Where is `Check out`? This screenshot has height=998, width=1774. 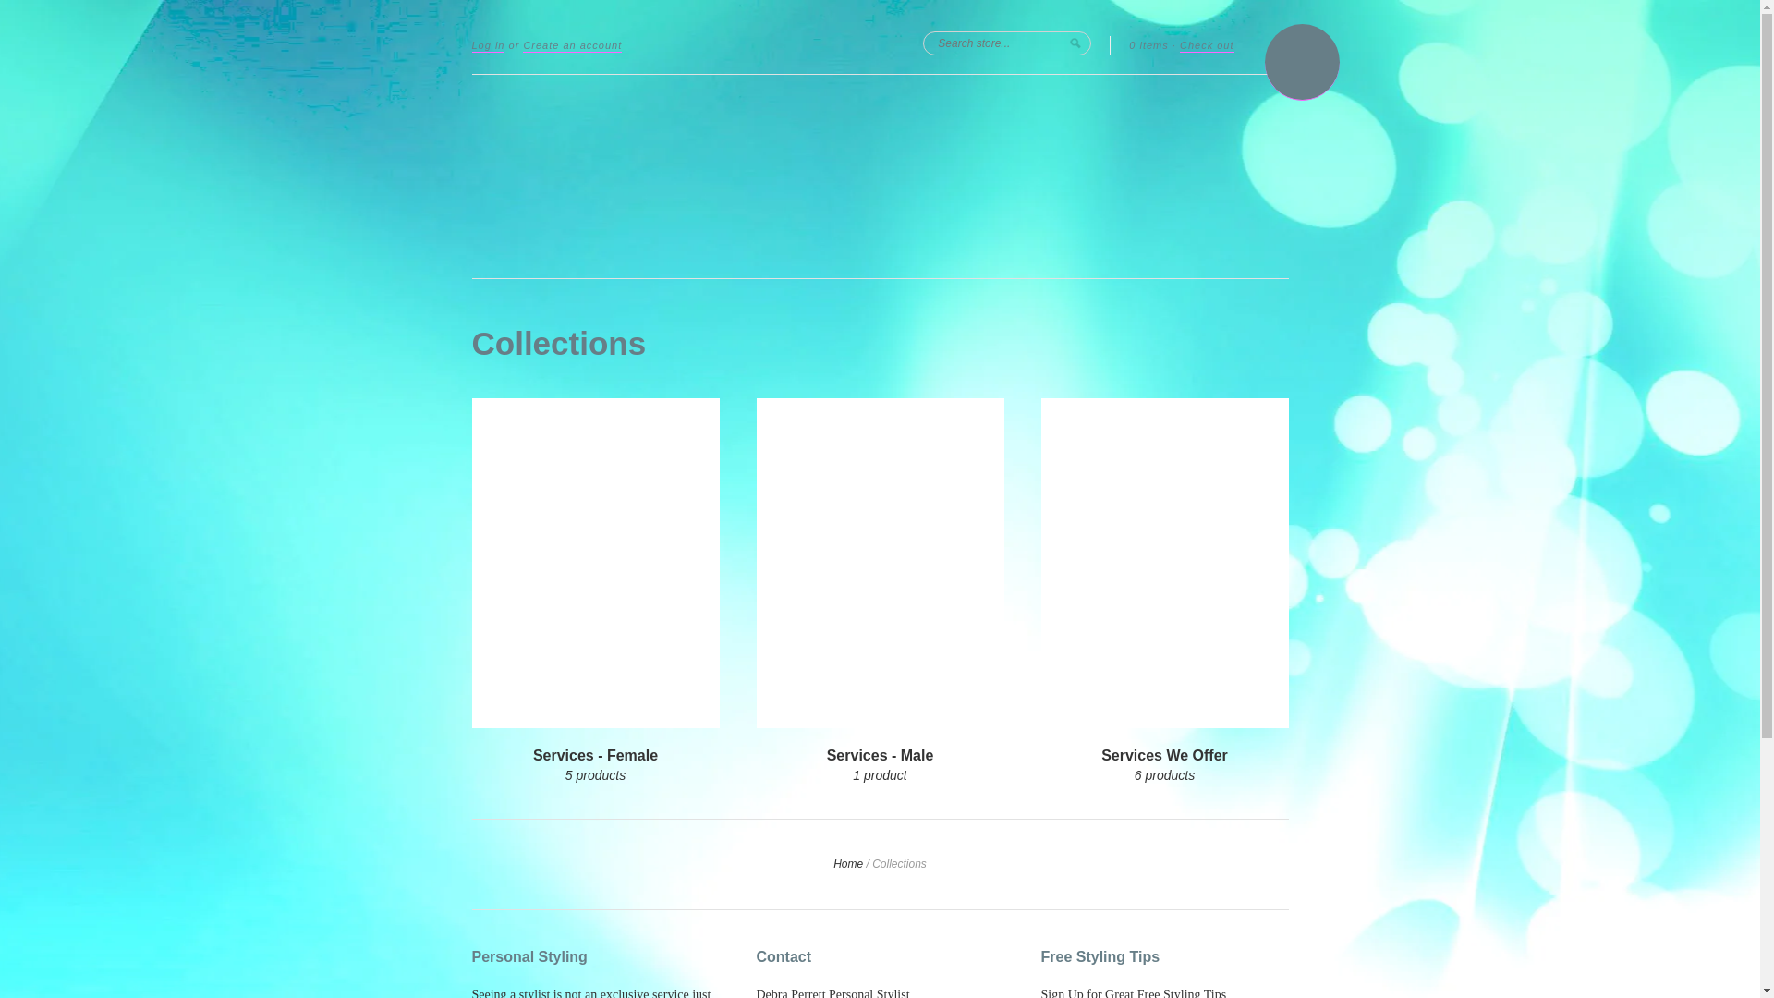
Check out is located at coordinates (1207, 46).